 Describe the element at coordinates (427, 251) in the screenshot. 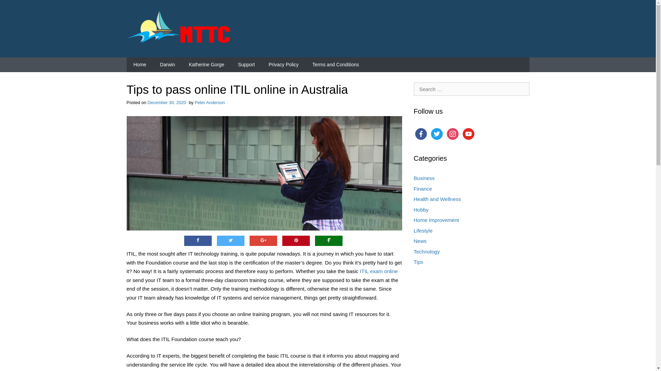

I see `Technology` at that location.